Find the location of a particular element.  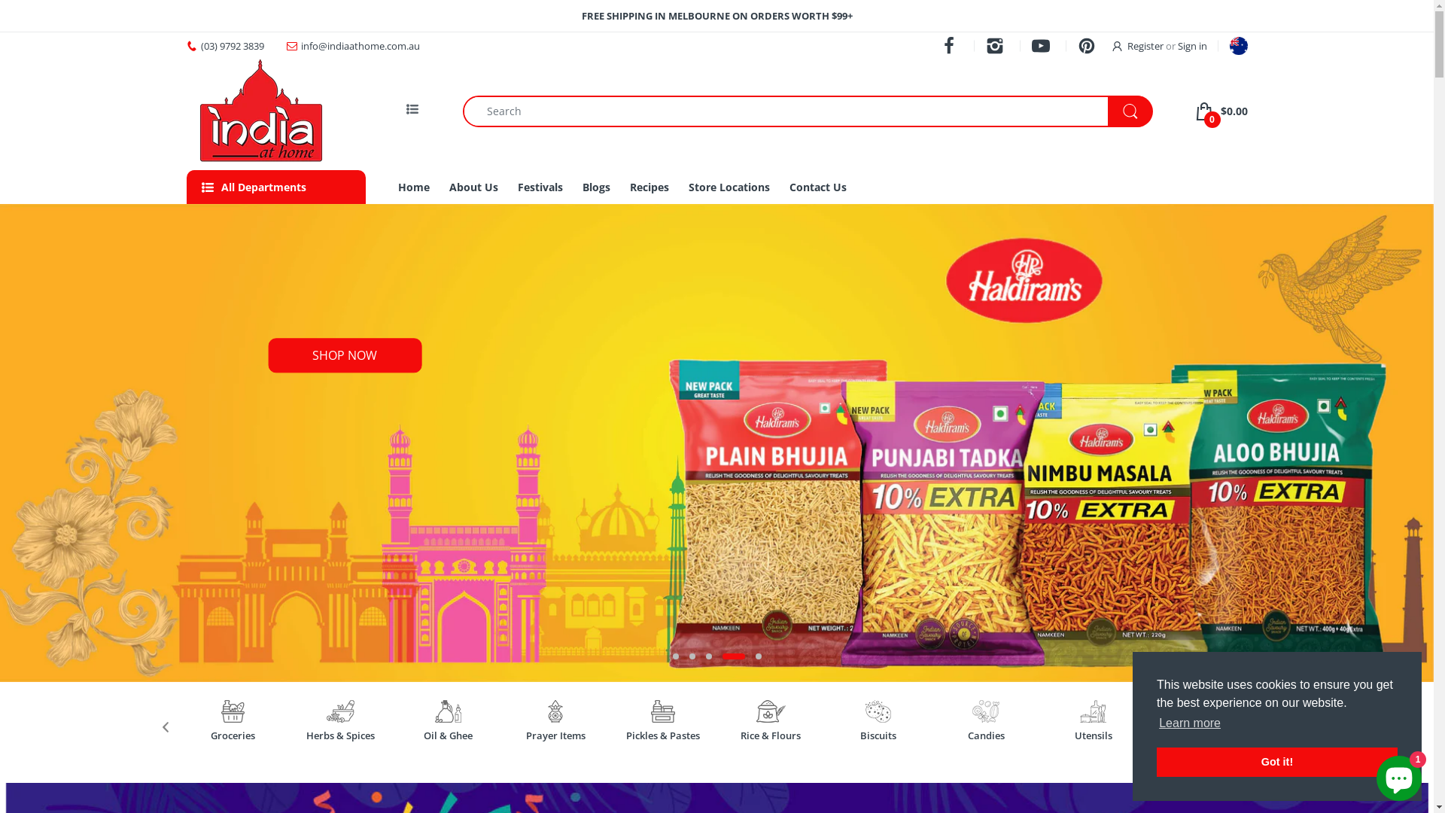

Pickles & Pastes is located at coordinates (663, 736).